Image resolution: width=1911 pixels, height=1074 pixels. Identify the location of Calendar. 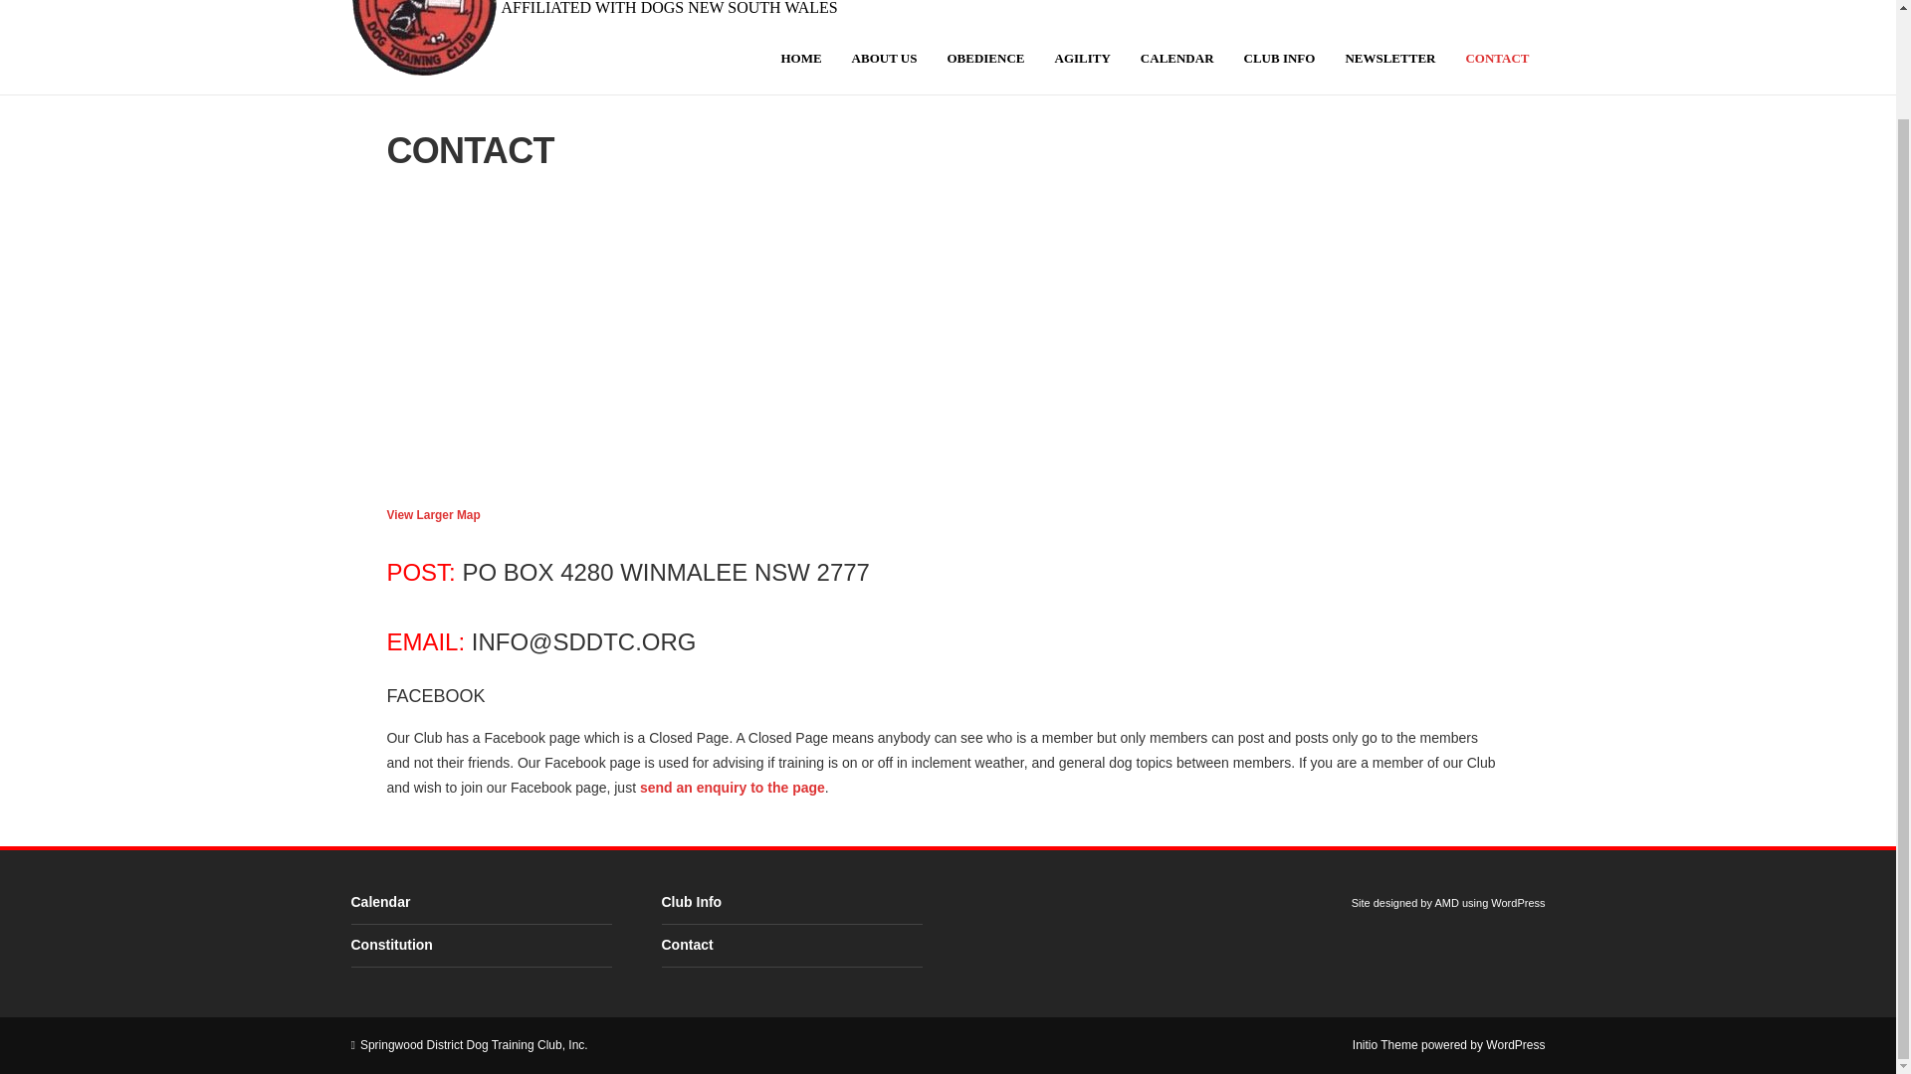
(380, 901).